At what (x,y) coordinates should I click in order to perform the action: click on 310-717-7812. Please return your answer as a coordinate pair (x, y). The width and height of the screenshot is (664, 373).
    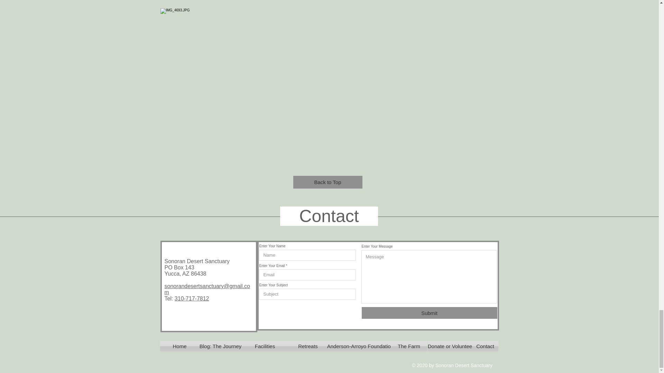
    Looking at the image, I should click on (192, 298).